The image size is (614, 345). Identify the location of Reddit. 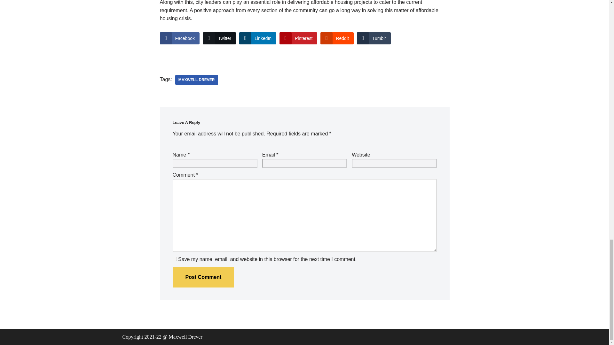
(337, 38).